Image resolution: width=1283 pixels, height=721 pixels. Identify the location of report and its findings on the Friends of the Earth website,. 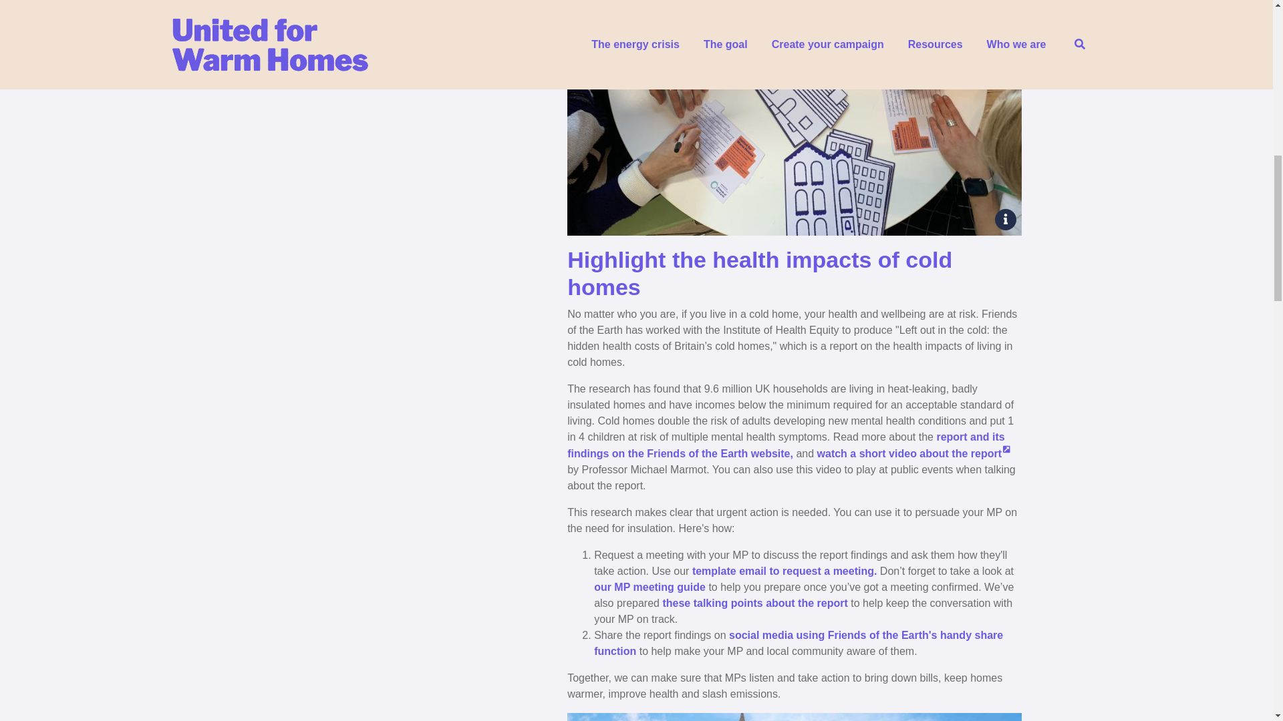
(786, 445).